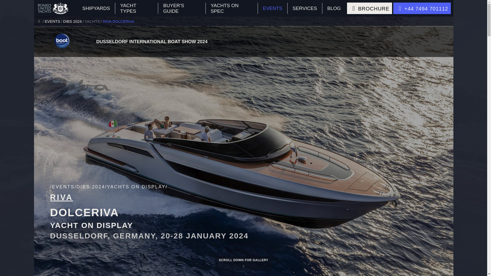  What do you see at coordinates (272, 42) in the screenshot?
I see `DUSSELDORF INTERNATIONAL BOAT SHOW 2024` at bounding box center [272, 42].